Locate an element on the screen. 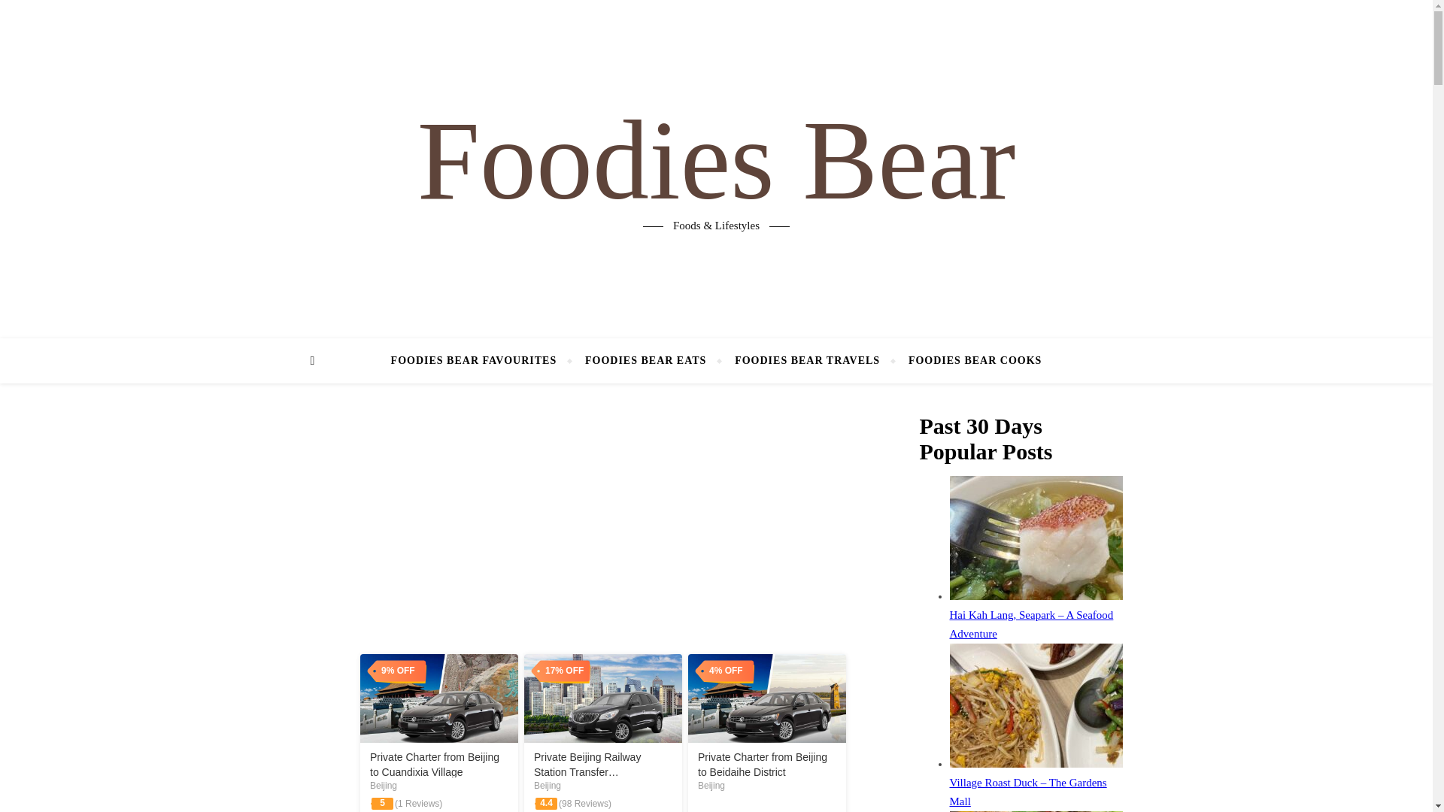 This screenshot has width=1444, height=812. Advertisement is located at coordinates (602, 525).